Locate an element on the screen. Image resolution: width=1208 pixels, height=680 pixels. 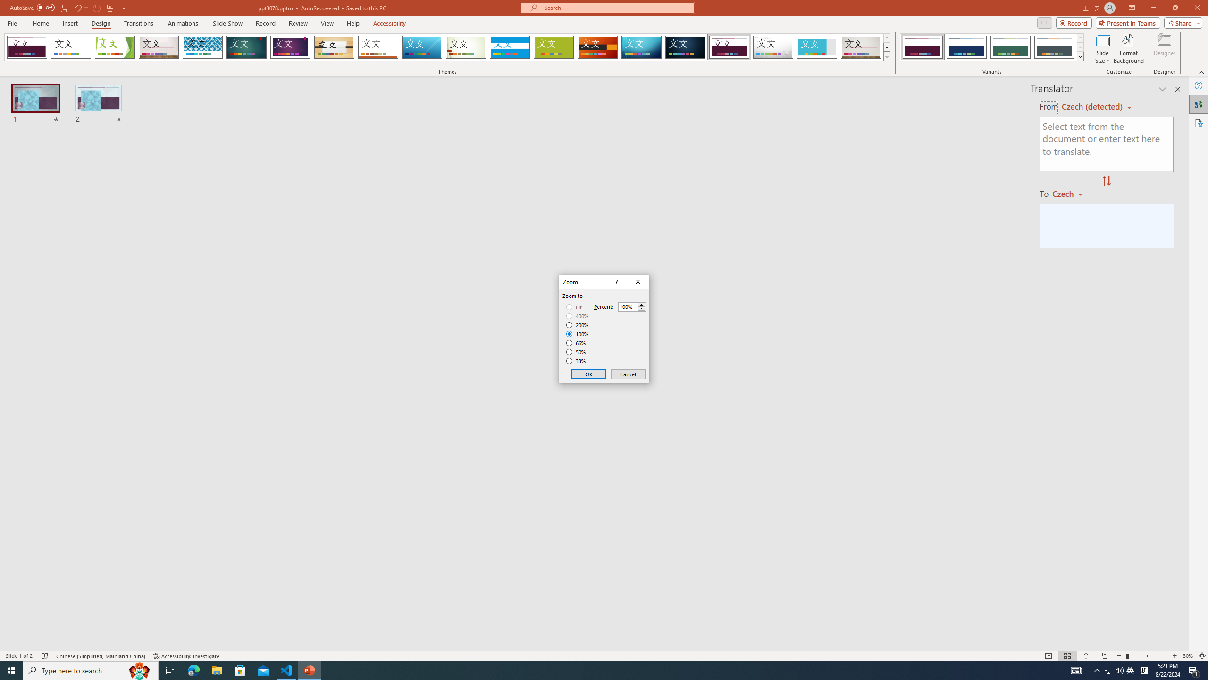
Type here to search is located at coordinates (91, 671).